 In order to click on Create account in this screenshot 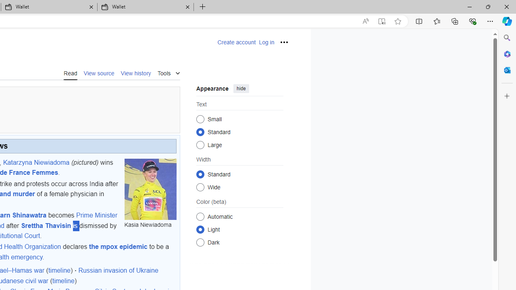, I will do `click(236, 42)`.